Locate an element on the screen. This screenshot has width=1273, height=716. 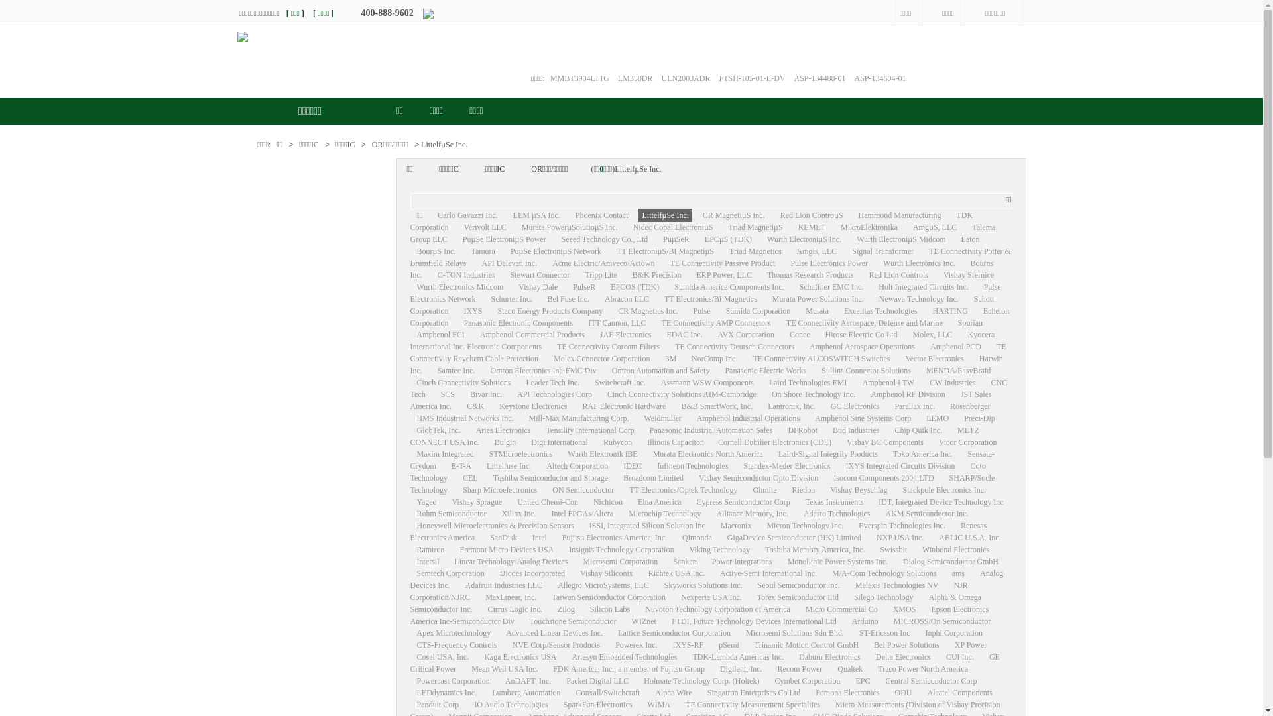
Stackpole Electronics Inc. is located at coordinates (945, 490).